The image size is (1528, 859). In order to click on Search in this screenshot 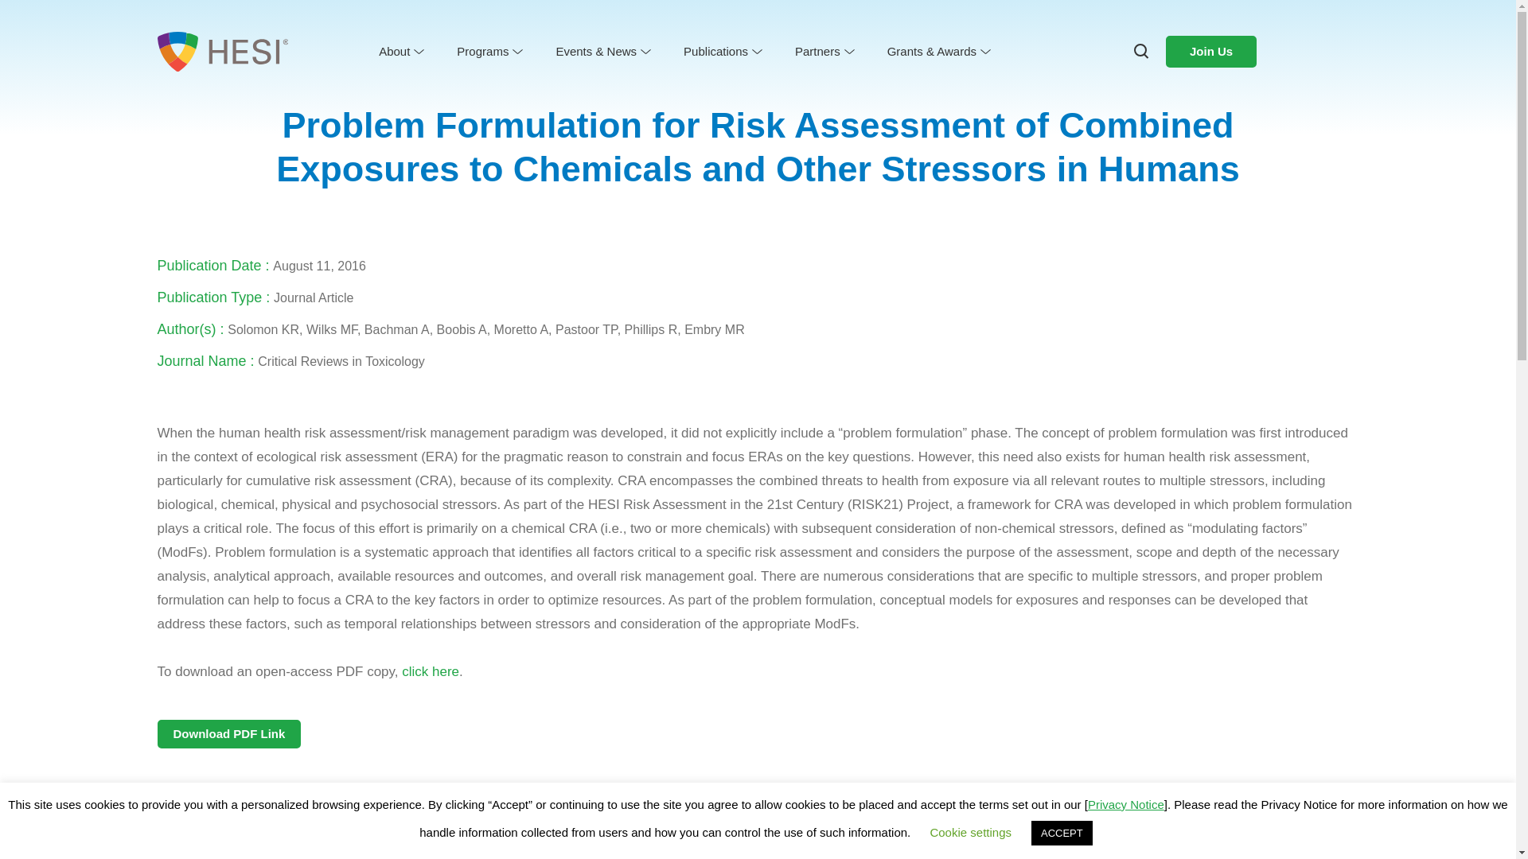, I will do `click(49, 24)`.